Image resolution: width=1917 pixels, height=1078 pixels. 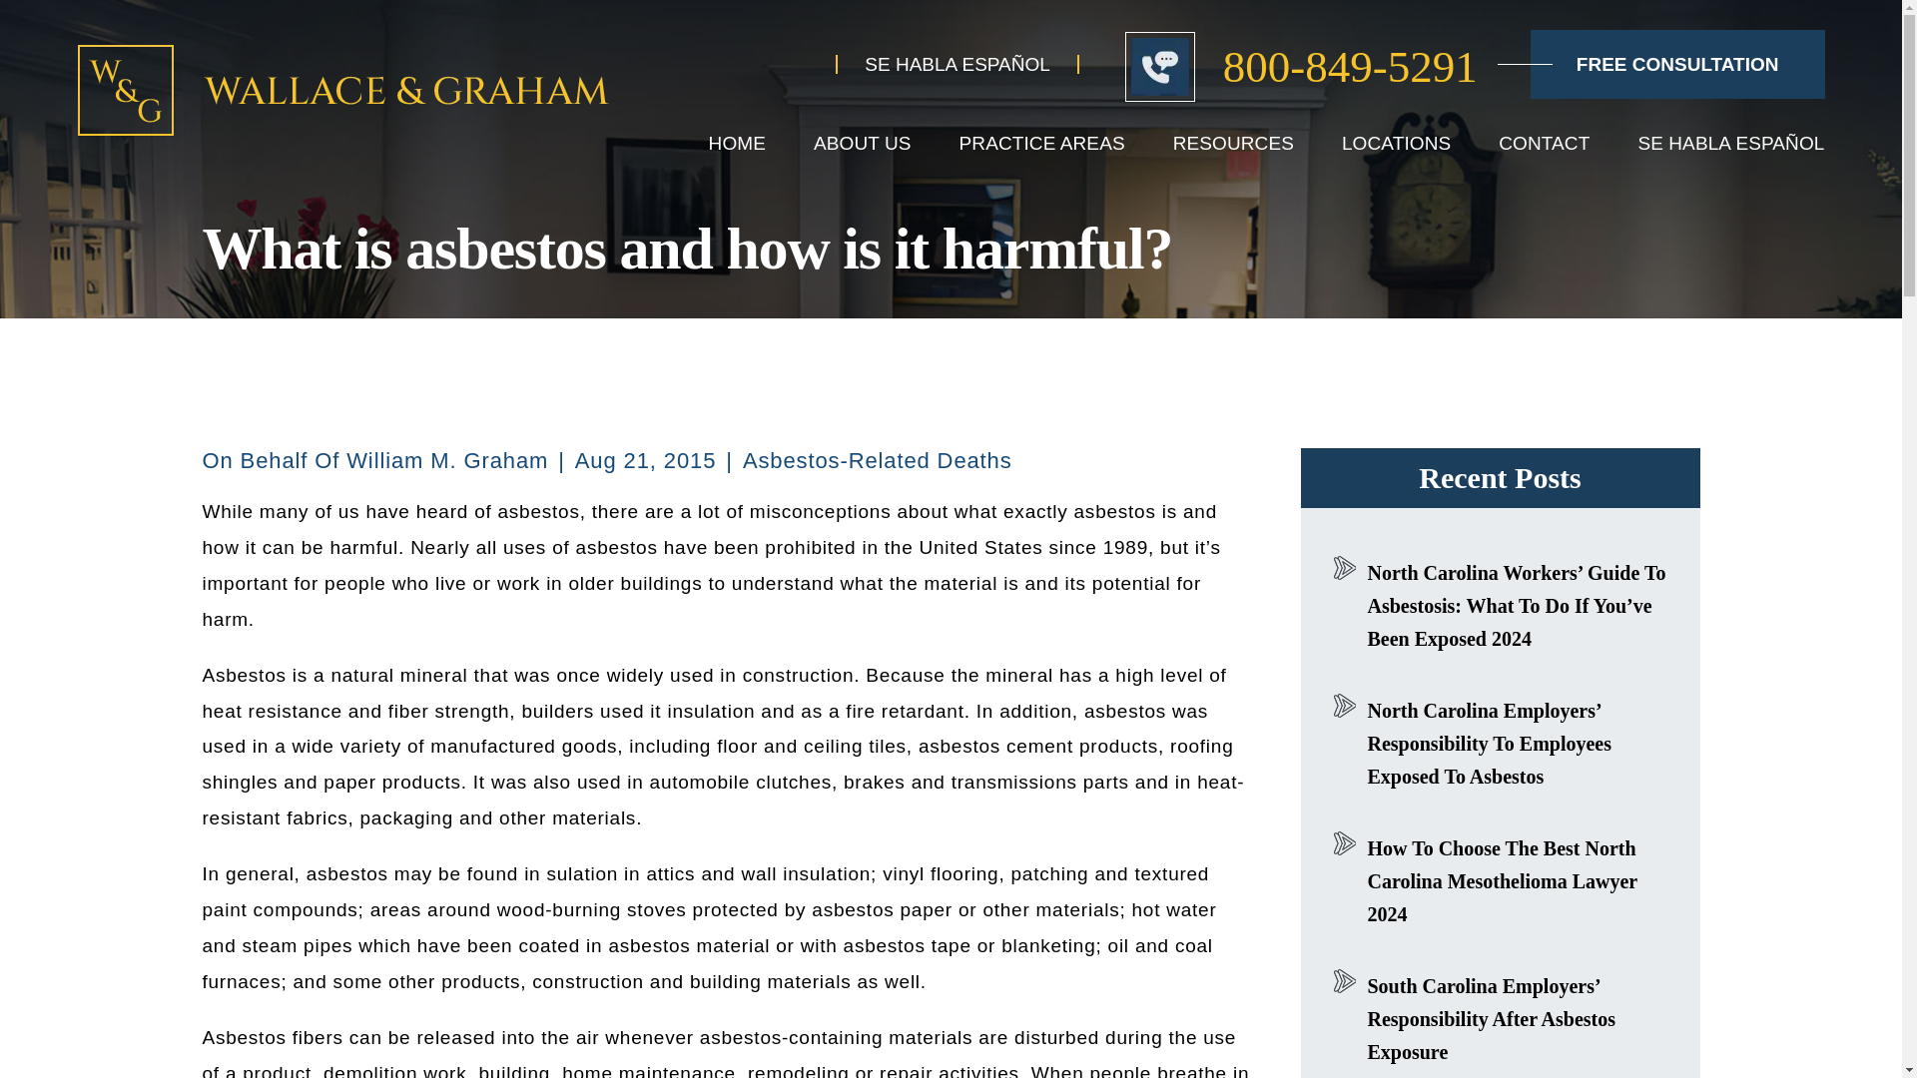 What do you see at coordinates (1234, 143) in the screenshot?
I see `RESOURCES` at bounding box center [1234, 143].